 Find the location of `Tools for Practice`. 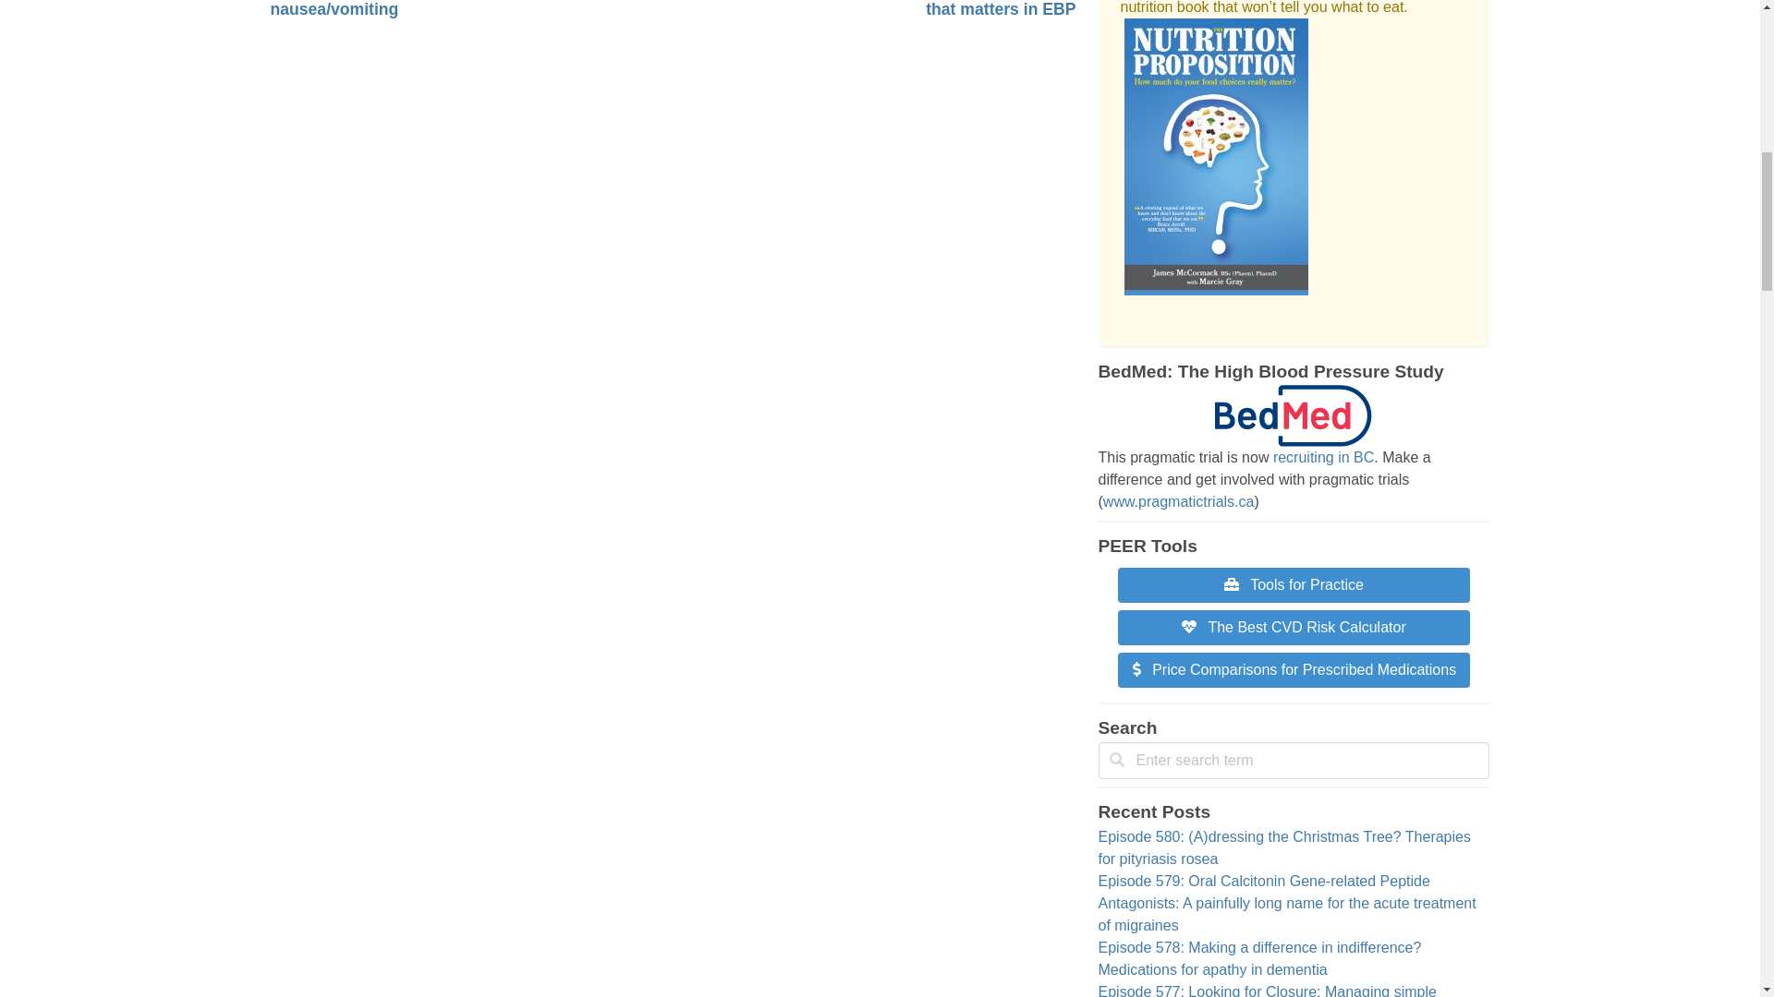

Tools for Practice is located at coordinates (1294, 584).